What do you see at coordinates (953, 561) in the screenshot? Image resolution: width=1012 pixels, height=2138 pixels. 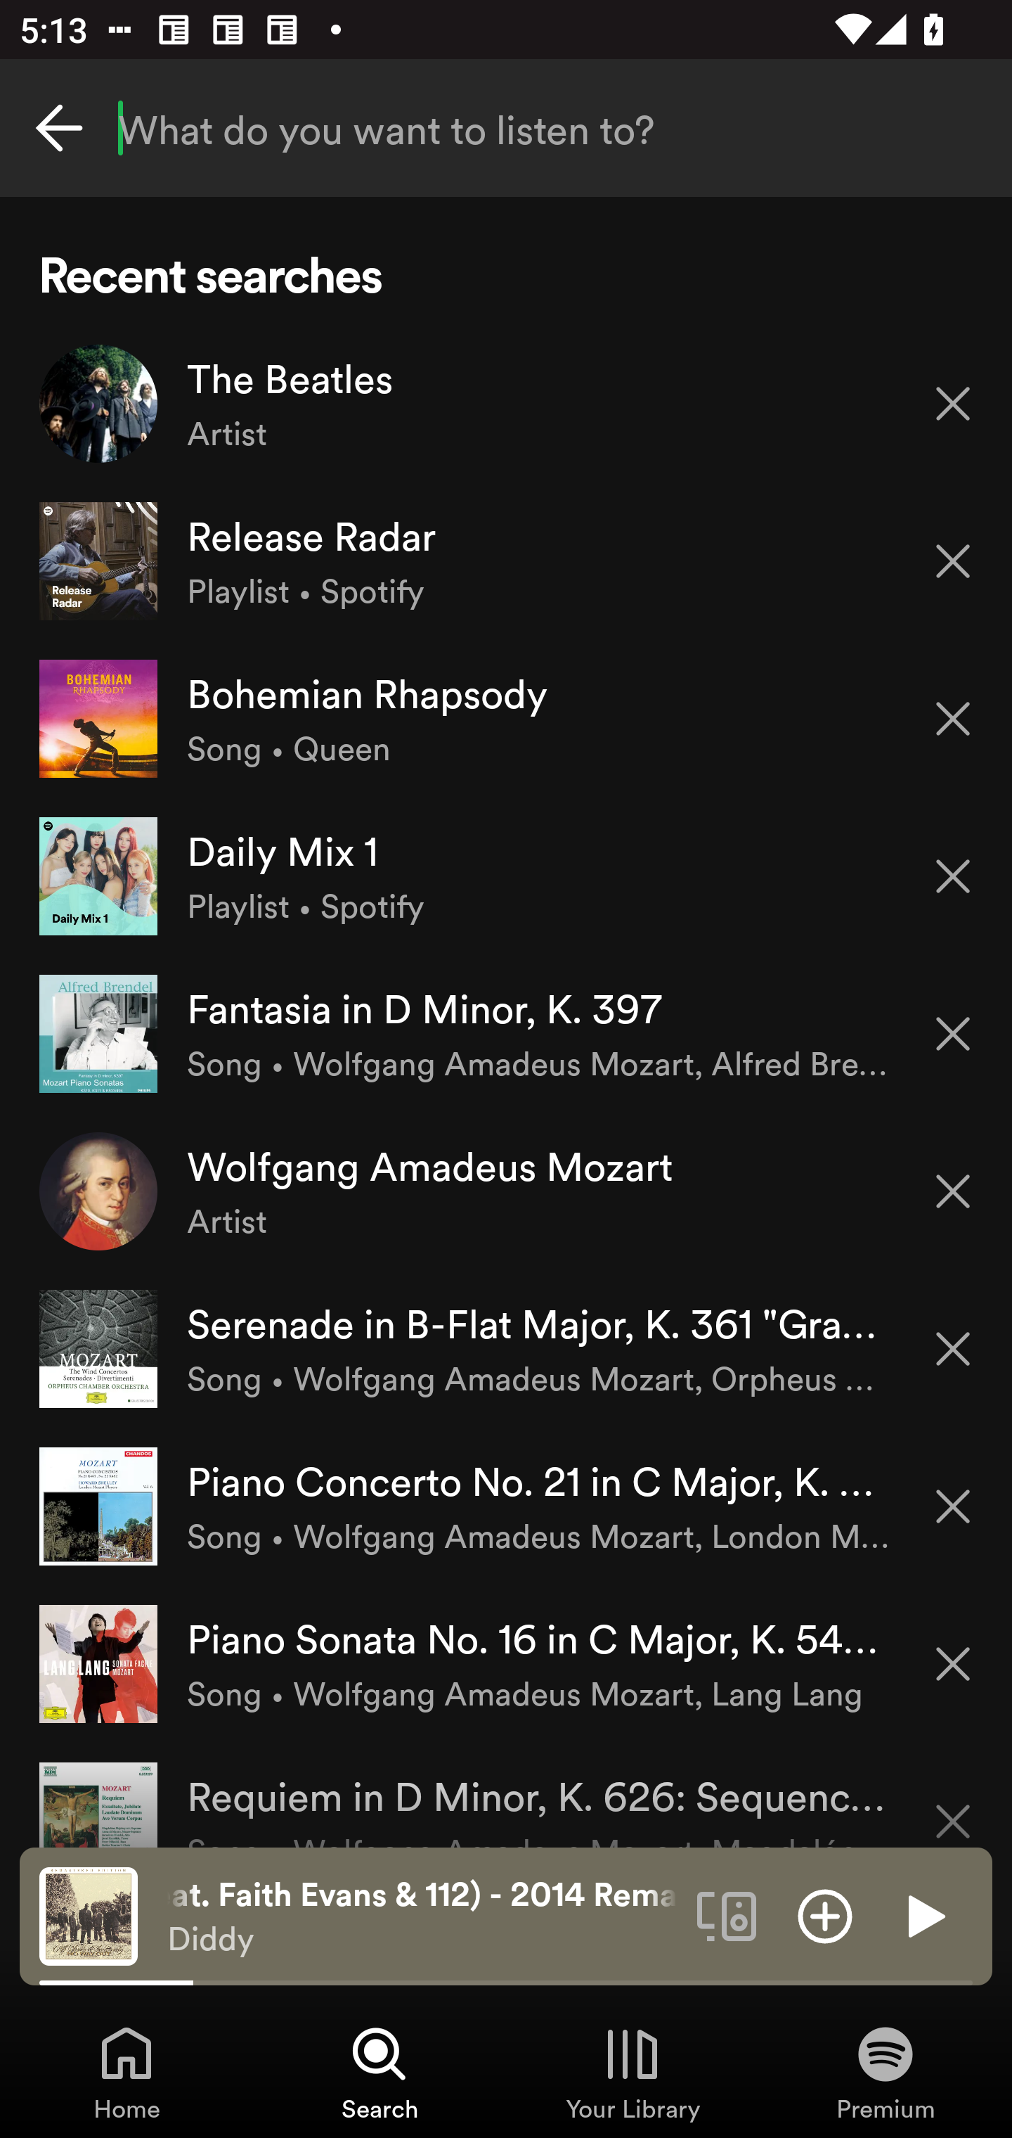 I see `Remove` at bounding box center [953, 561].